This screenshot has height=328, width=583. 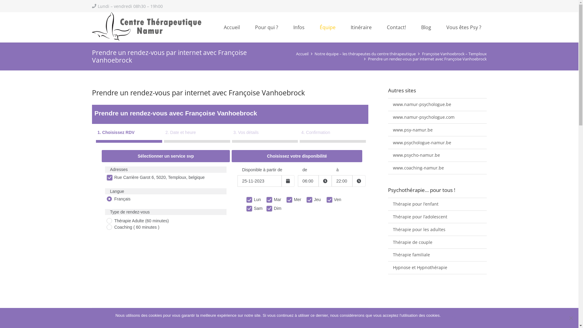 What do you see at coordinates (232, 27) in the screenshot?
I see `Accueil` at bounding box center [232, 27].